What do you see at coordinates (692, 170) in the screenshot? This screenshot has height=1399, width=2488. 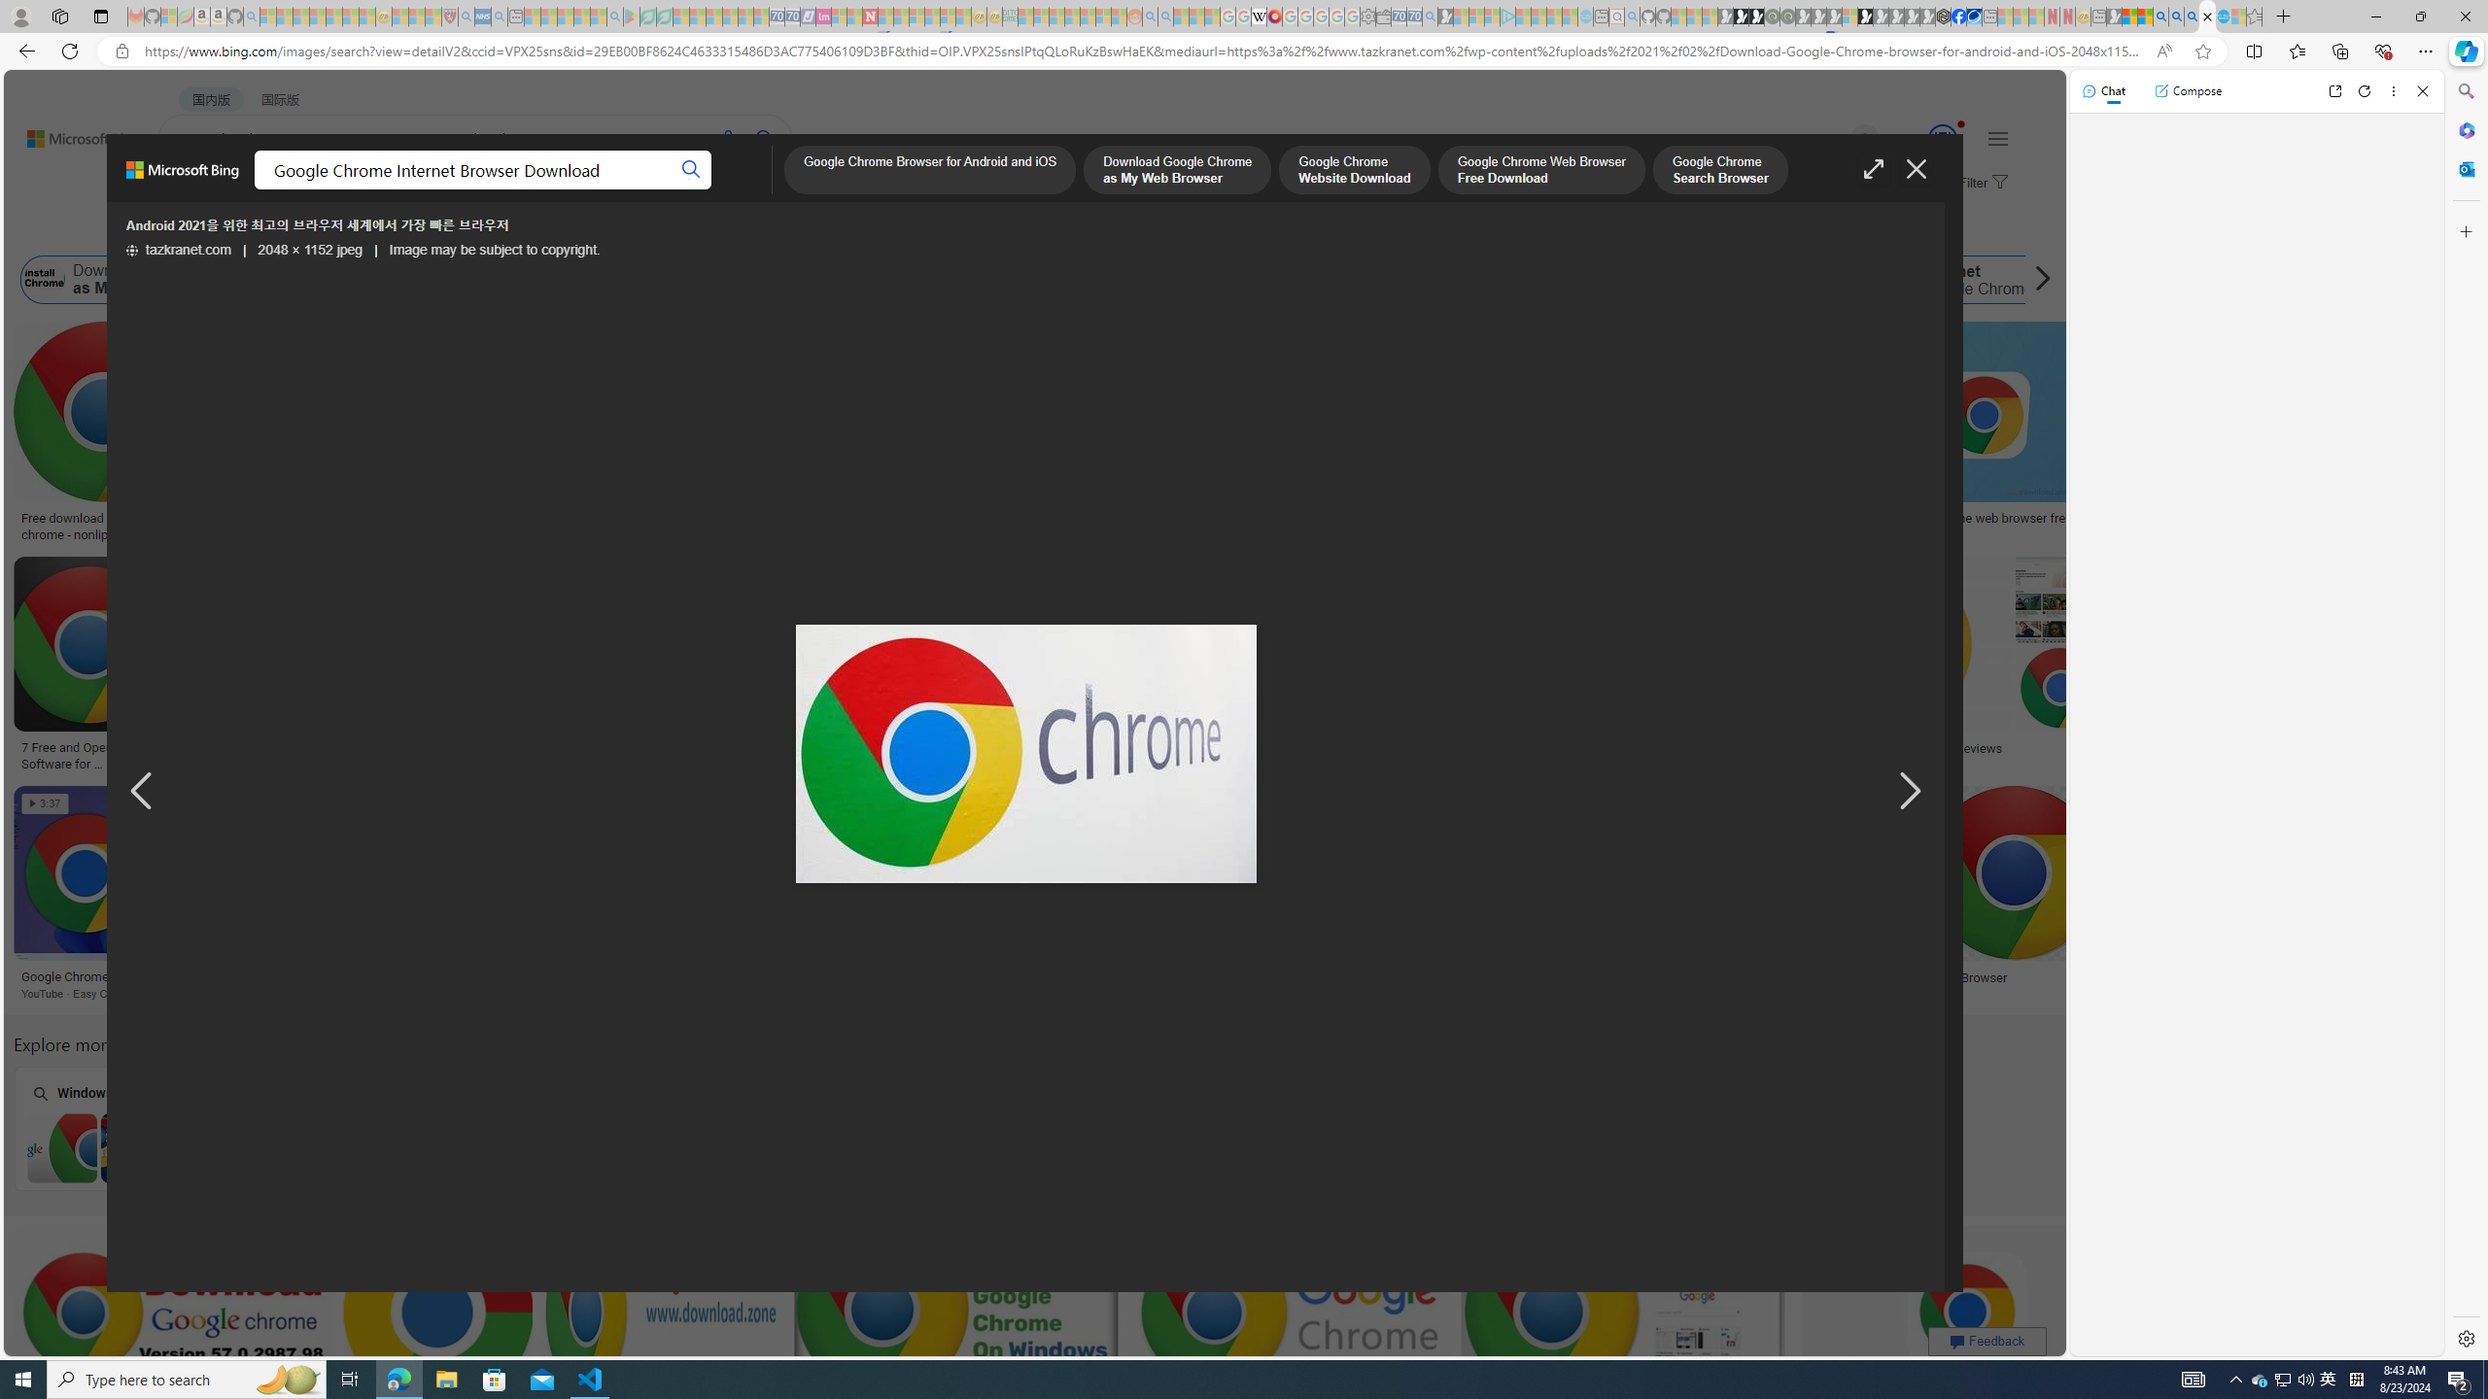 I see `Search button` at bounding box center [692, 170].